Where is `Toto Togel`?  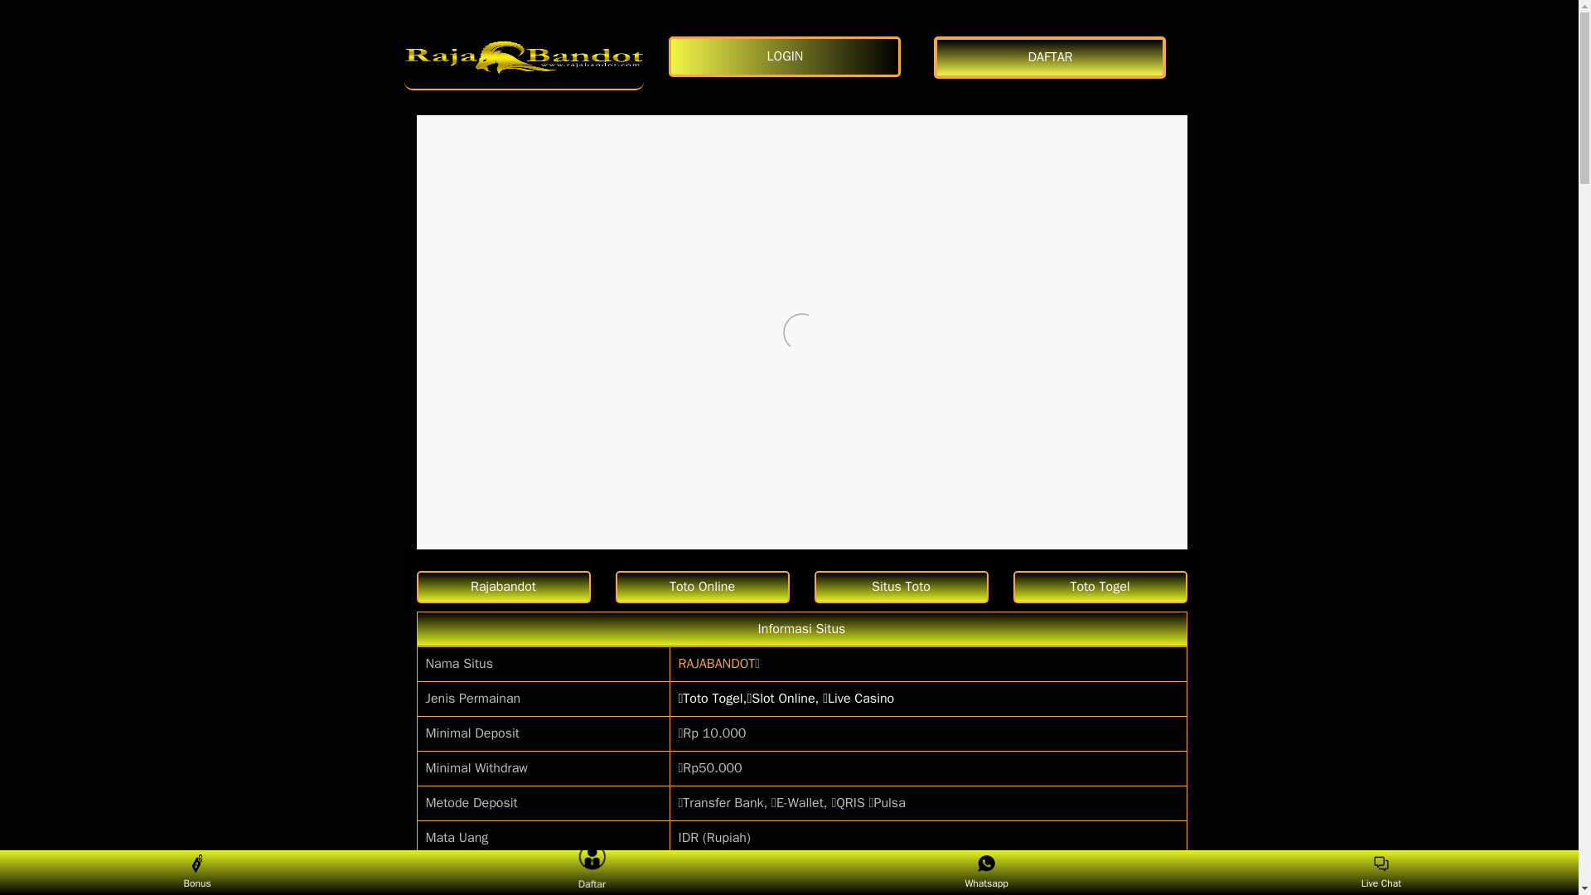
Toto Togel is located at coordinates (1099, 587).